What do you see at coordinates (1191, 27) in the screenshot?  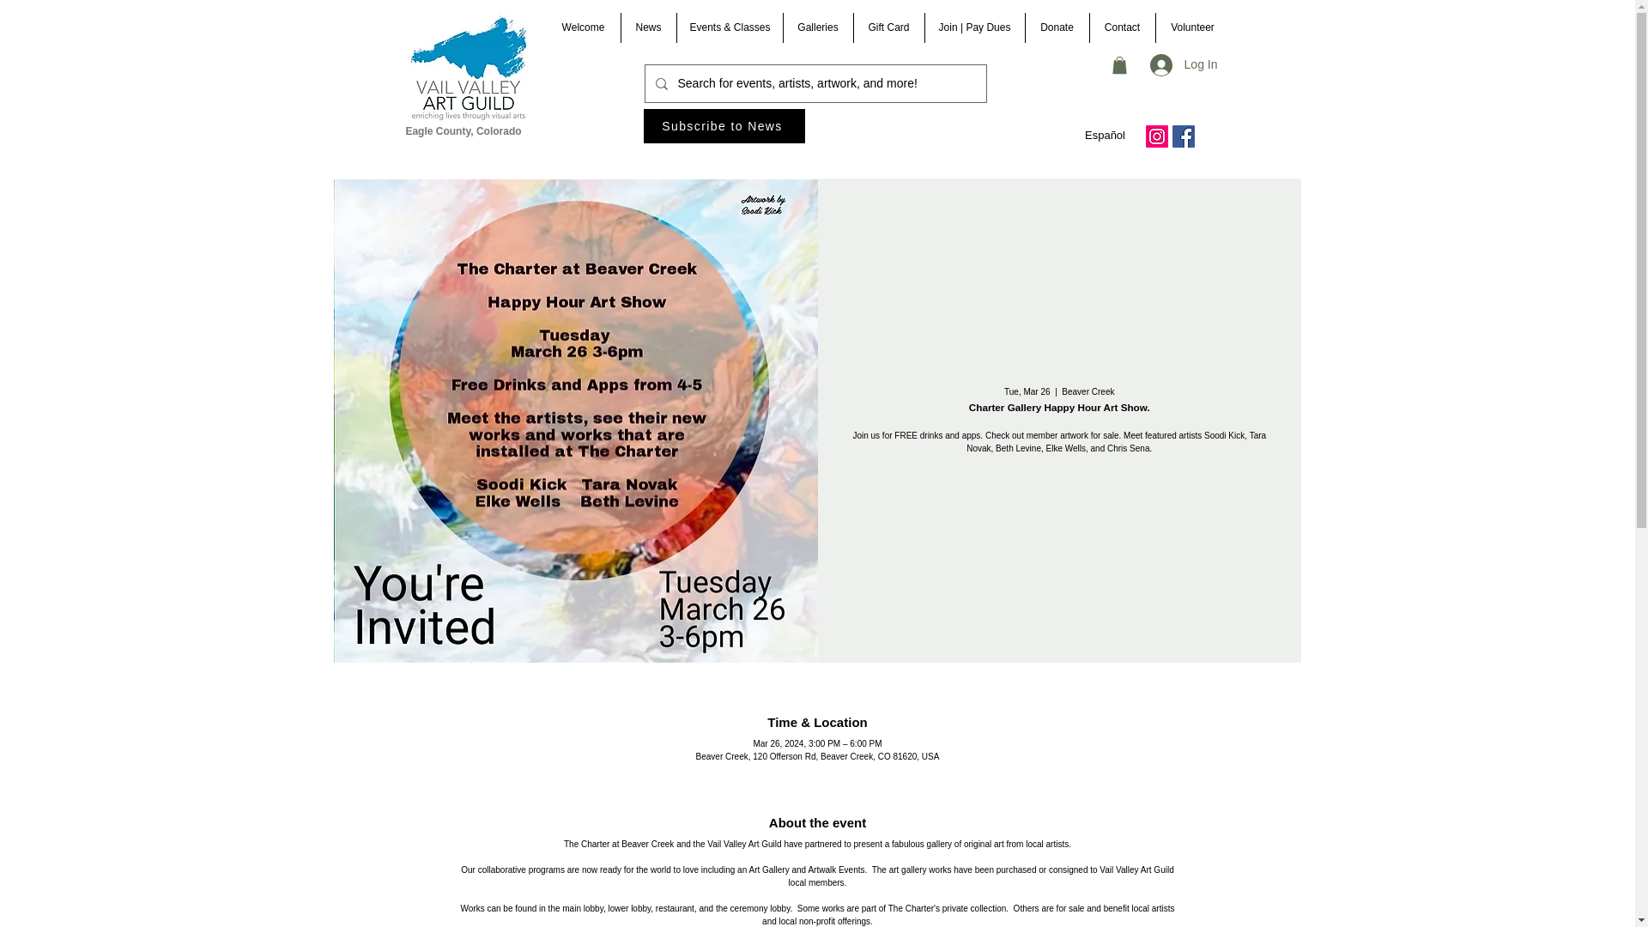 I see `Volunteer` at bounding box center [1191, 27].